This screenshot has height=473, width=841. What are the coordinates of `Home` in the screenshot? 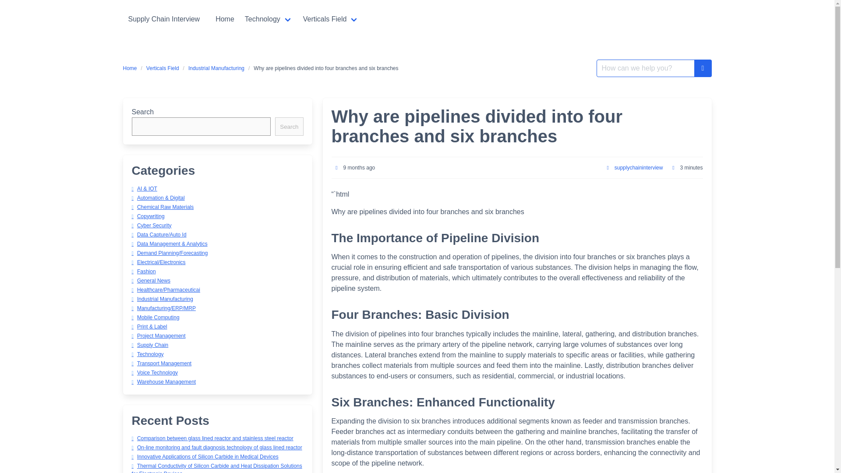 It's located at (225, 19).